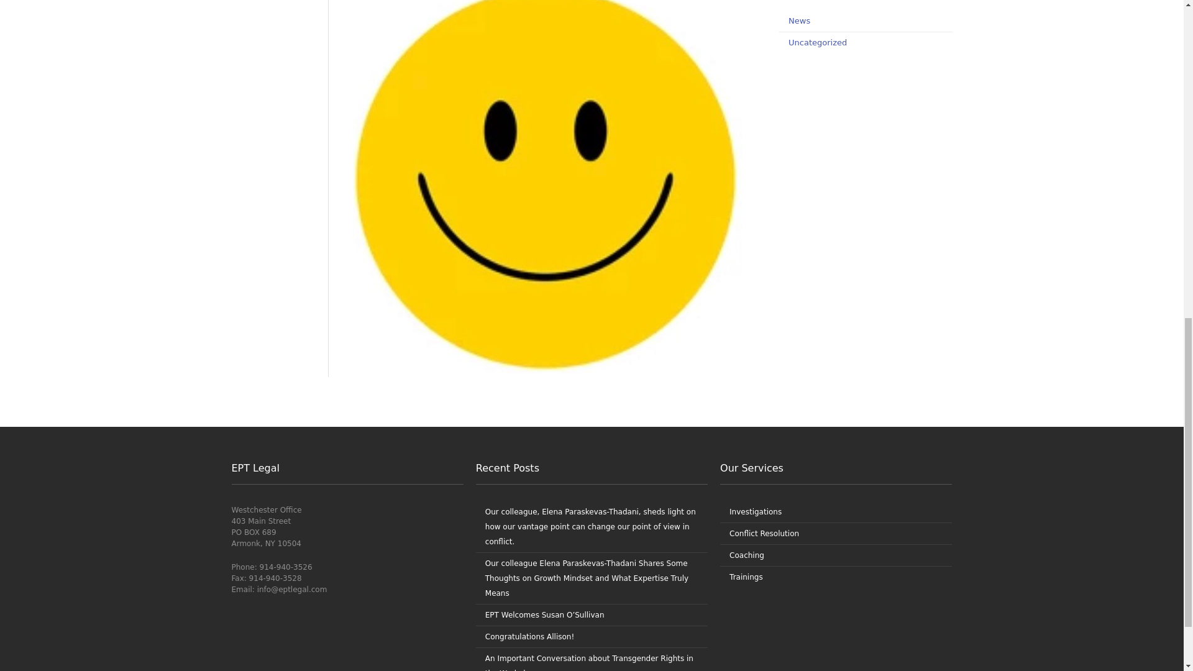 The image size is (1193, 671). What do you see at coordinates (530, 637) in the screenshot?
I see `Congratulations Allison!` at bounding box center [530, 637].